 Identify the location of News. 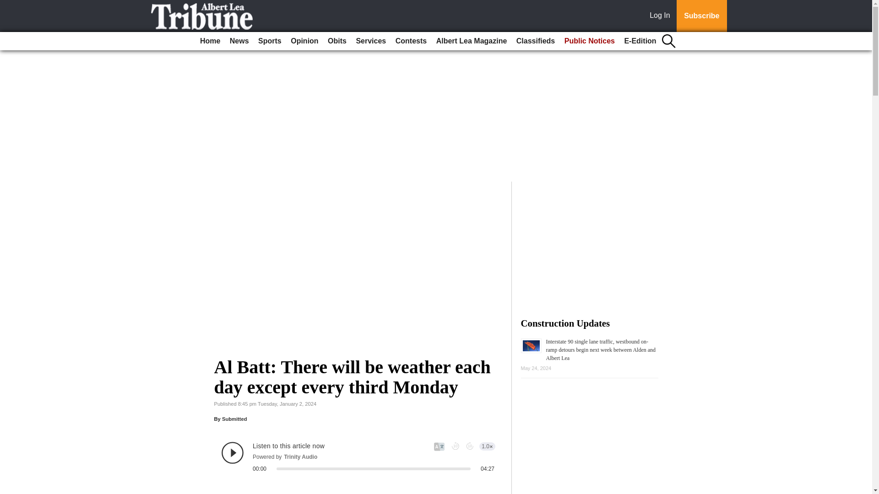
(239, 41).